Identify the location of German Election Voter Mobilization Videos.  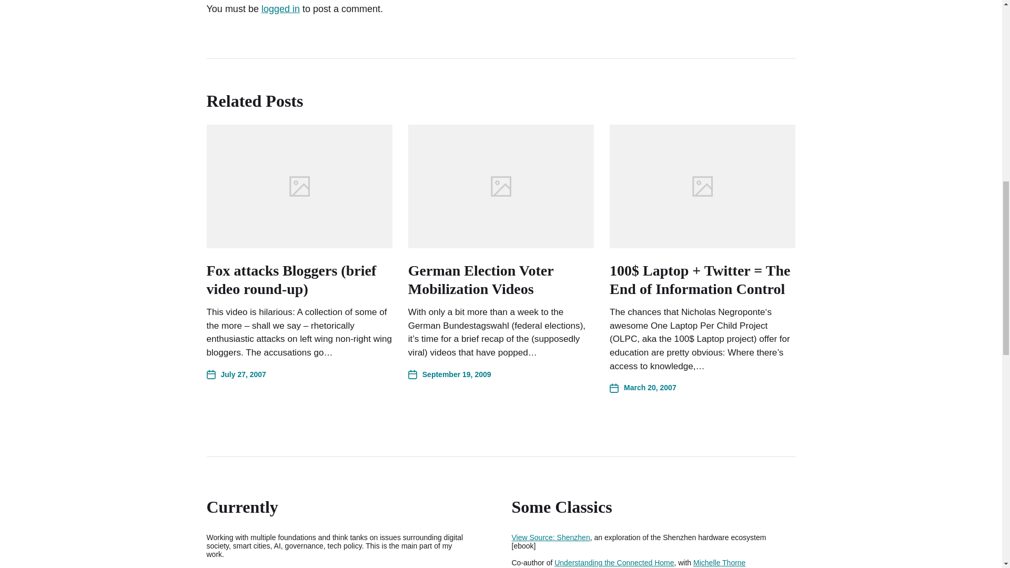
(481, 279).